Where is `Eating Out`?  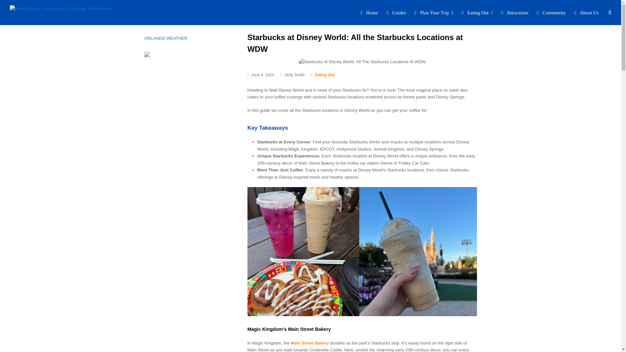
Eating Out is located at coordinates (325, 75).